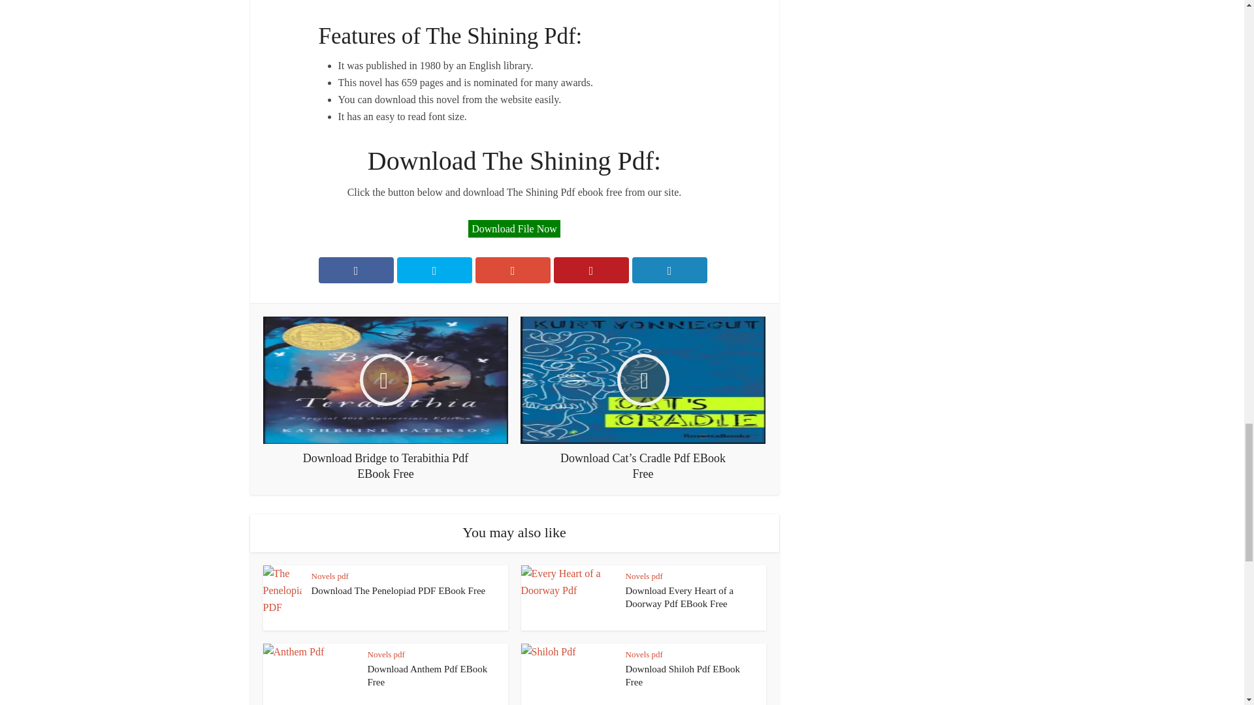 Image resolution: width=1254 pixels, height=705 pixels. Describe the element at coordinates (329, 576) in the screenshot. I see `Novels pdf` at that location.